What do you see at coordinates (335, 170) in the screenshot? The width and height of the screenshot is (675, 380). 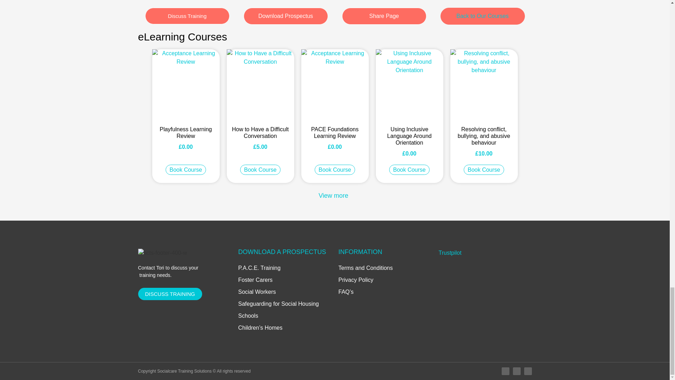 I see `Book Course` at bounding box center [335, 170].